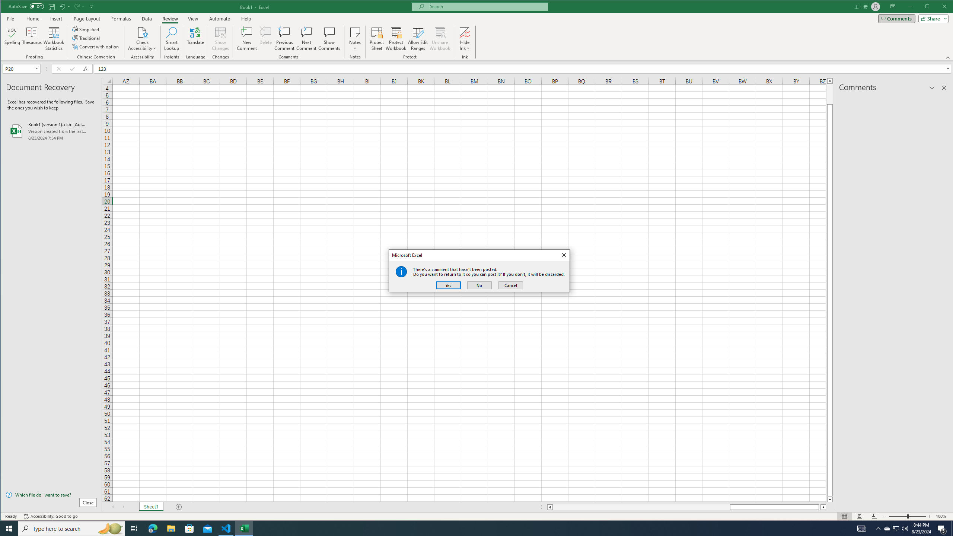  What do you see at coordinates (377, 39) in the screenshot?
I see `Protect Sheet...` at bounding box center [377, 39].